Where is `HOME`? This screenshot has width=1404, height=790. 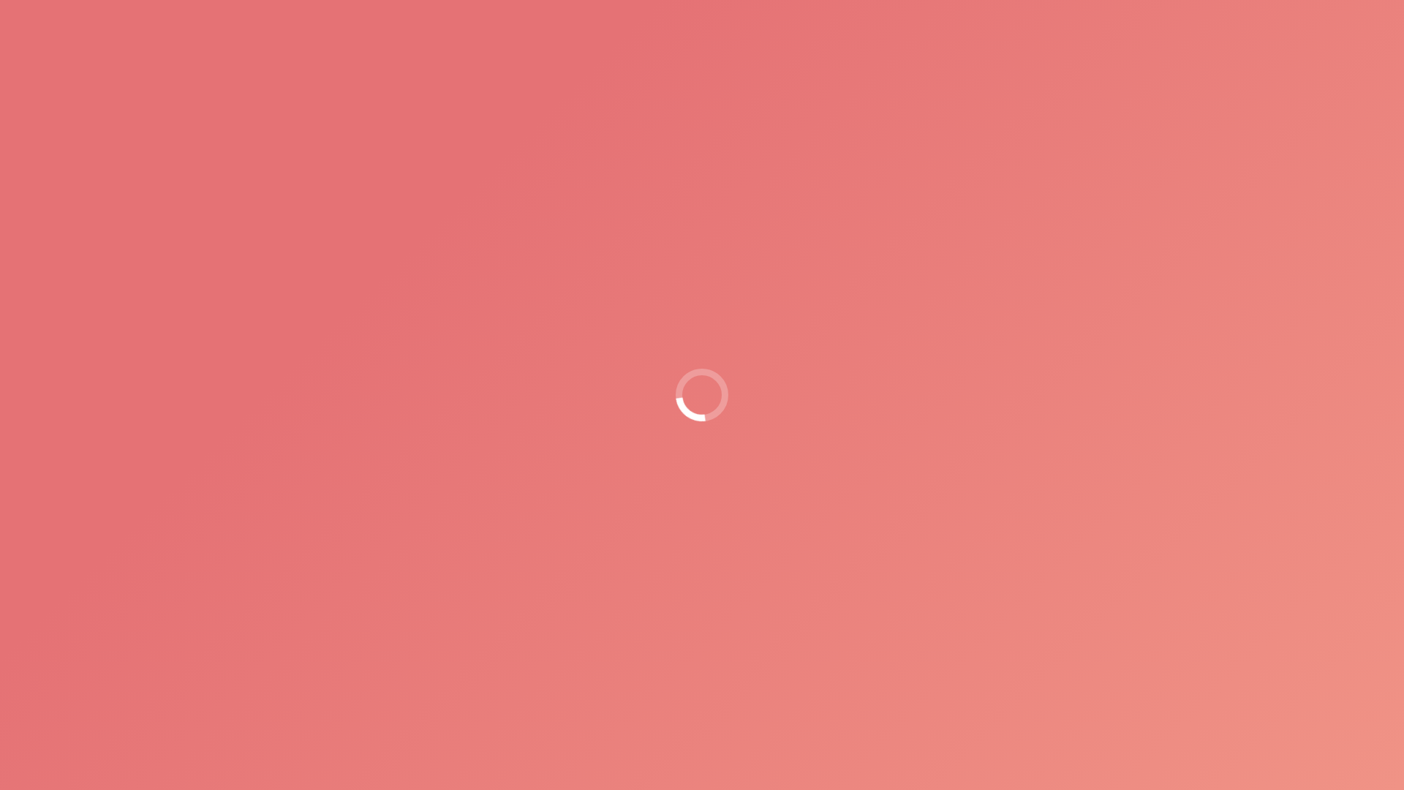 HOME is located at coordinates (674, 60).